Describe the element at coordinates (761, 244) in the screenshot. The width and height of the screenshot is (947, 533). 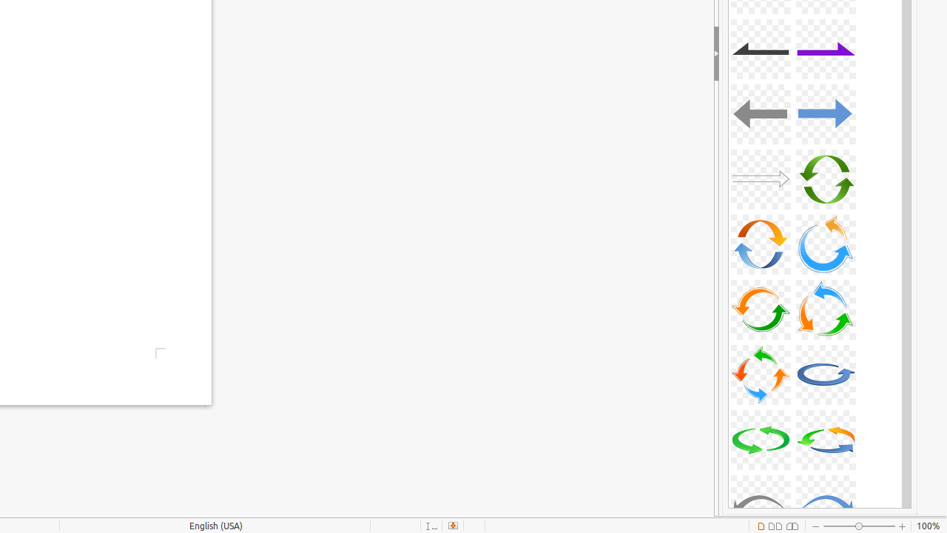
I see `A15-CircleArrow` at that location.